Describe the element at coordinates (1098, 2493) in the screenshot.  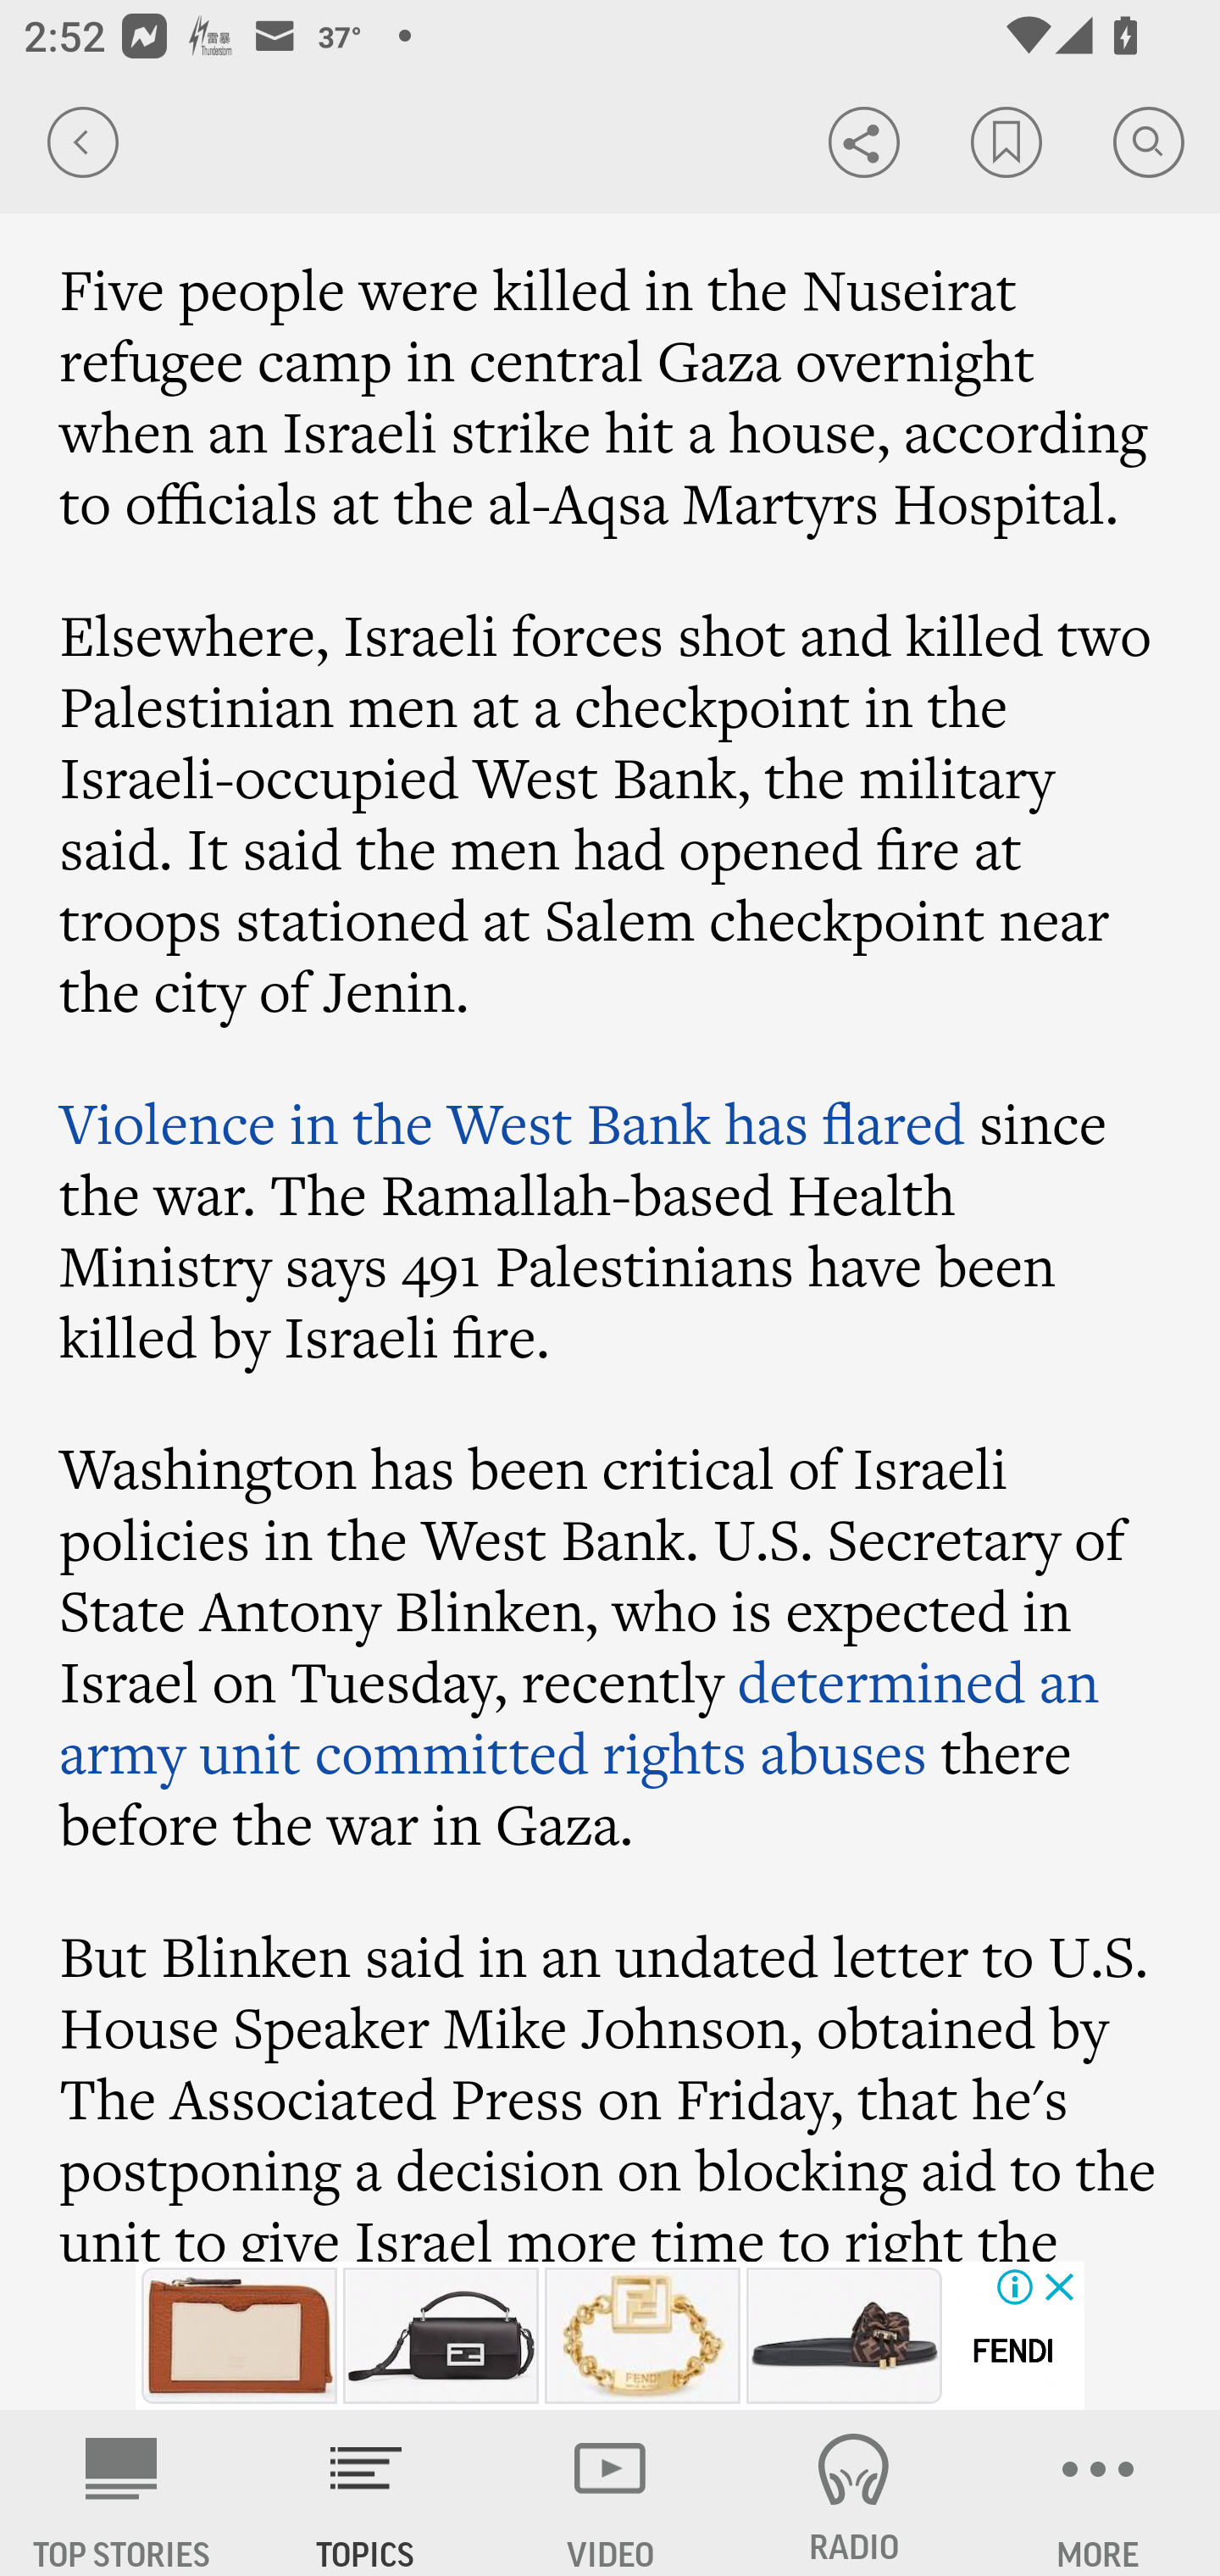
I see `MORE` at that location.